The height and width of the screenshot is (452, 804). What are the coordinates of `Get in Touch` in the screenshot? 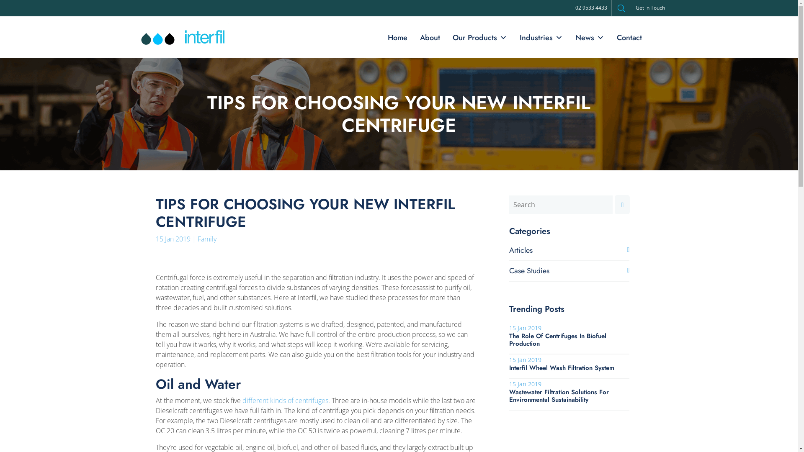 It's located at (650, 8).